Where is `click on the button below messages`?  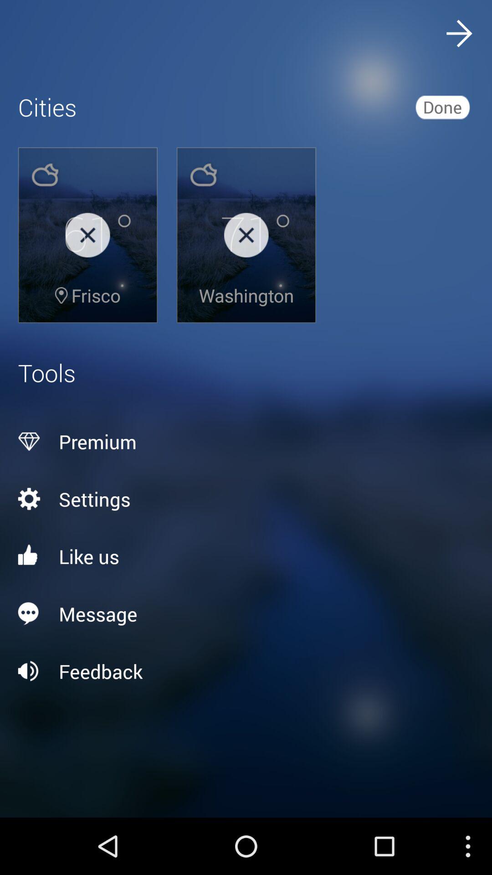
click on the button below messages is located at coordinates (246, 671).